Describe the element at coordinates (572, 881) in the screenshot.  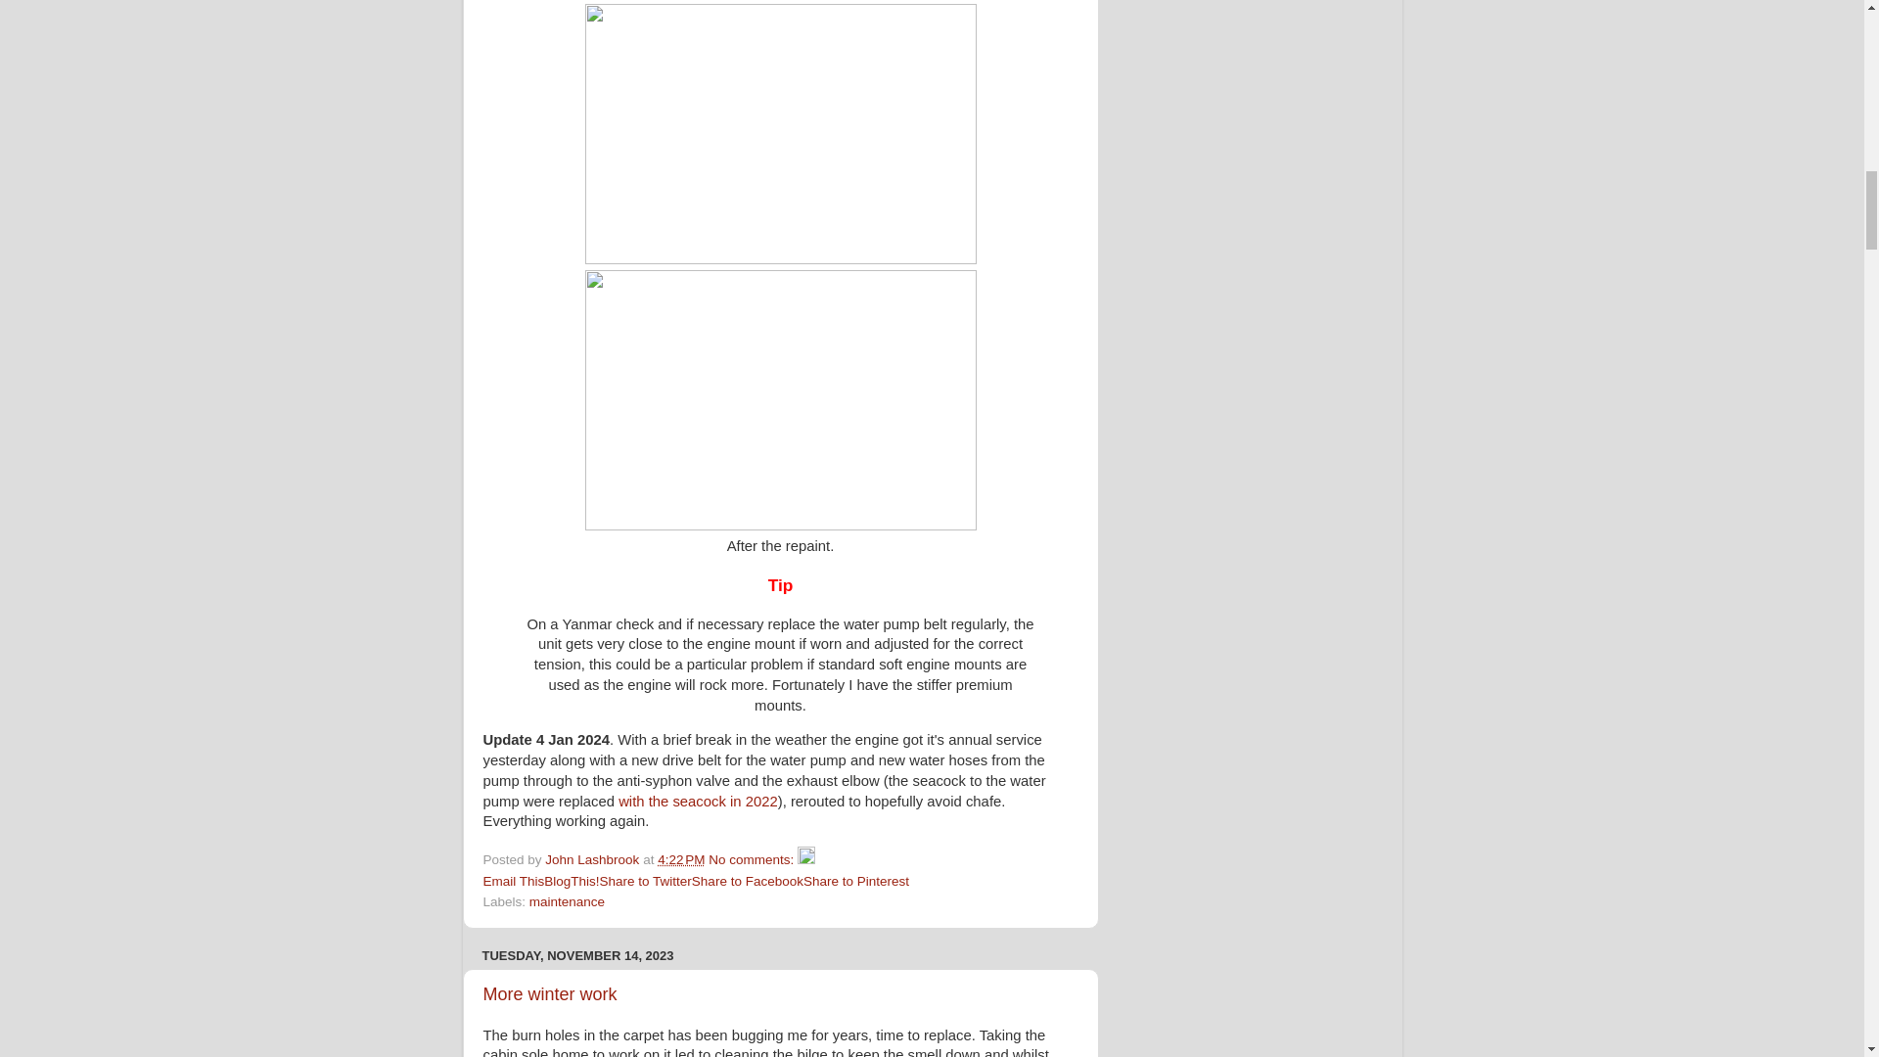
I see `BlogThis!` at that location.